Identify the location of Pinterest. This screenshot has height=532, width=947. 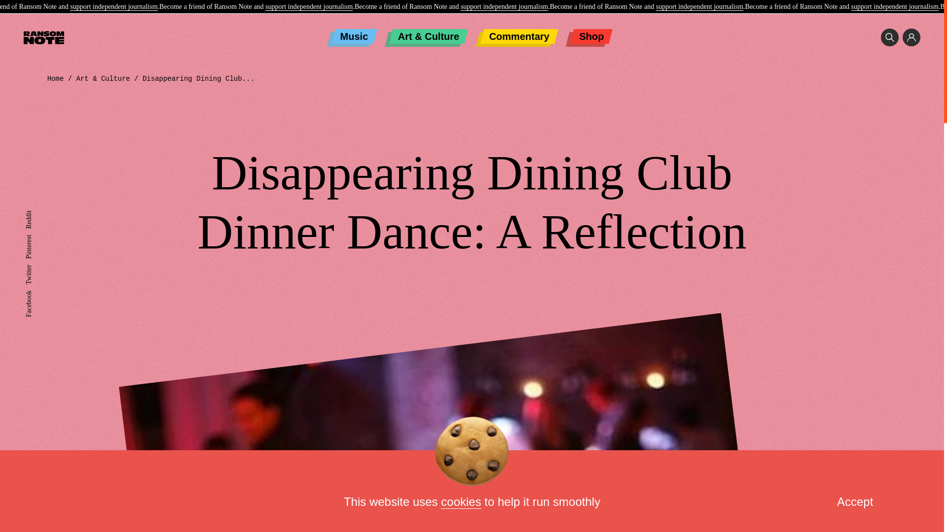
(37, 238).